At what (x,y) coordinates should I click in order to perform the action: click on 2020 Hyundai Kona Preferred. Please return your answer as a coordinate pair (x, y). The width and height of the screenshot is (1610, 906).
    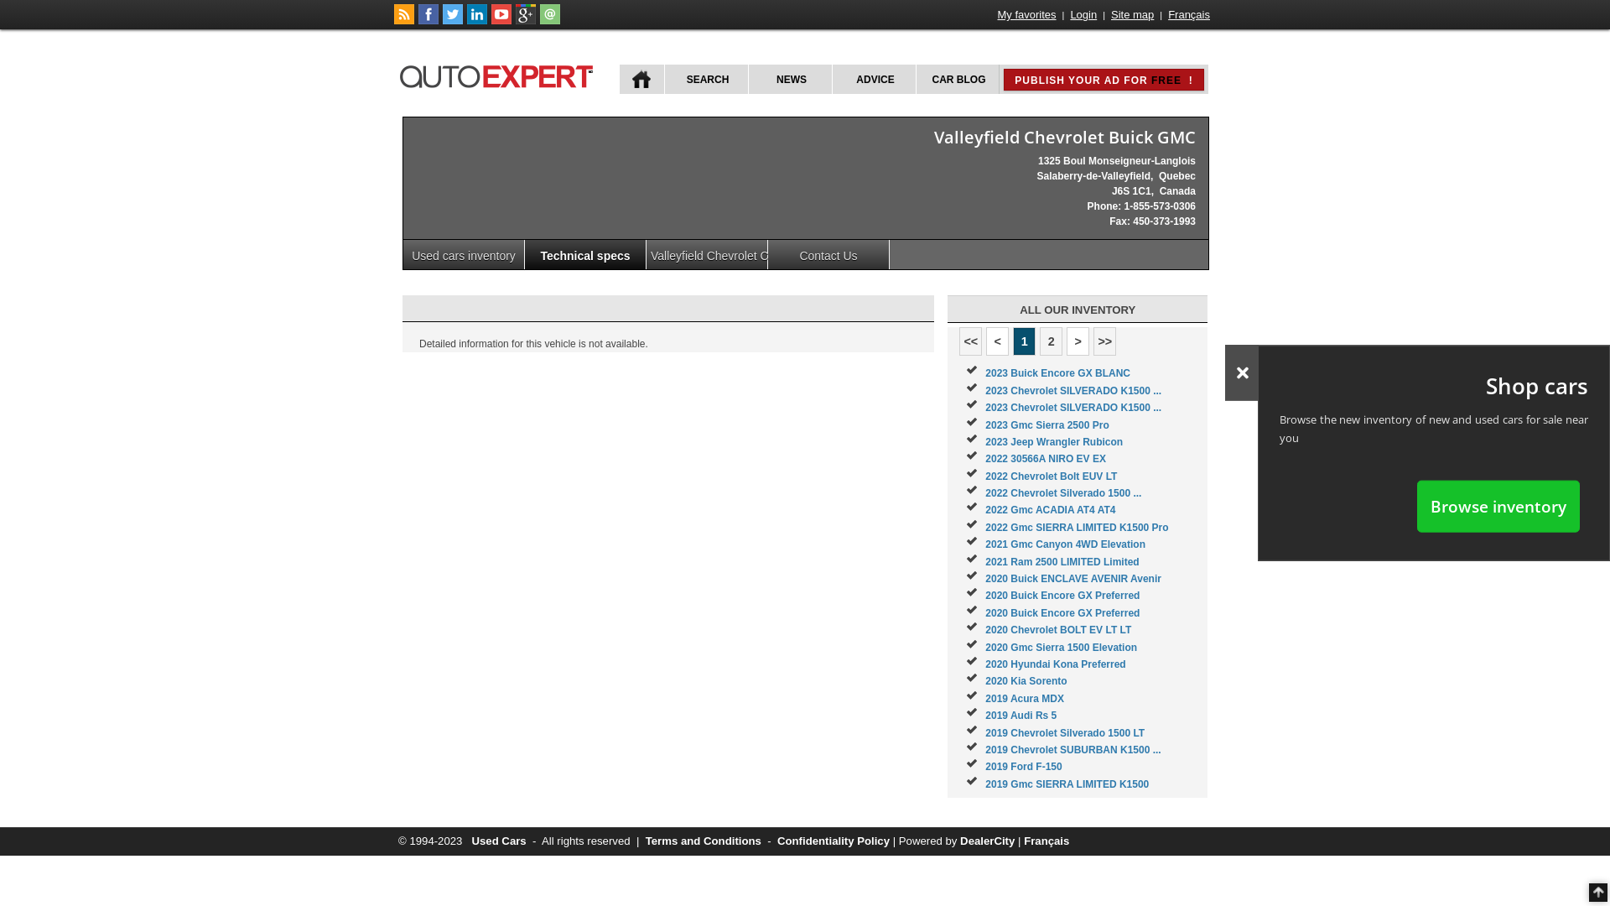
    Looking at the image, I should click on (1055, 664).